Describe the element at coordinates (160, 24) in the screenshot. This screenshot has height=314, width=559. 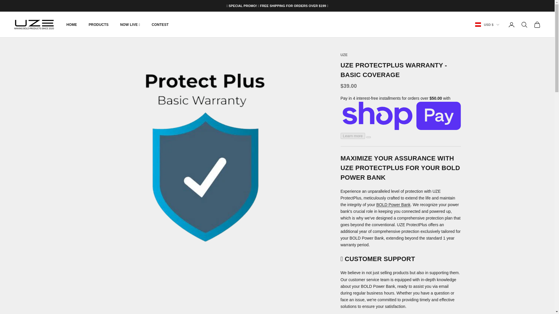
I see `CONTEST` at that location.